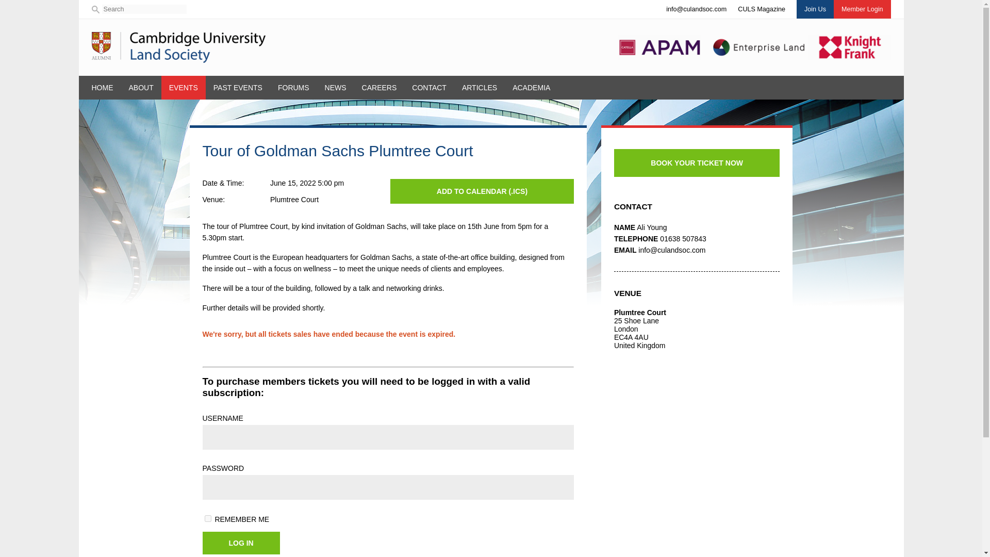  What do you see at coordinates (102, 88) in the screenshot?
I see `HOME` at bounding box center [102, 88].